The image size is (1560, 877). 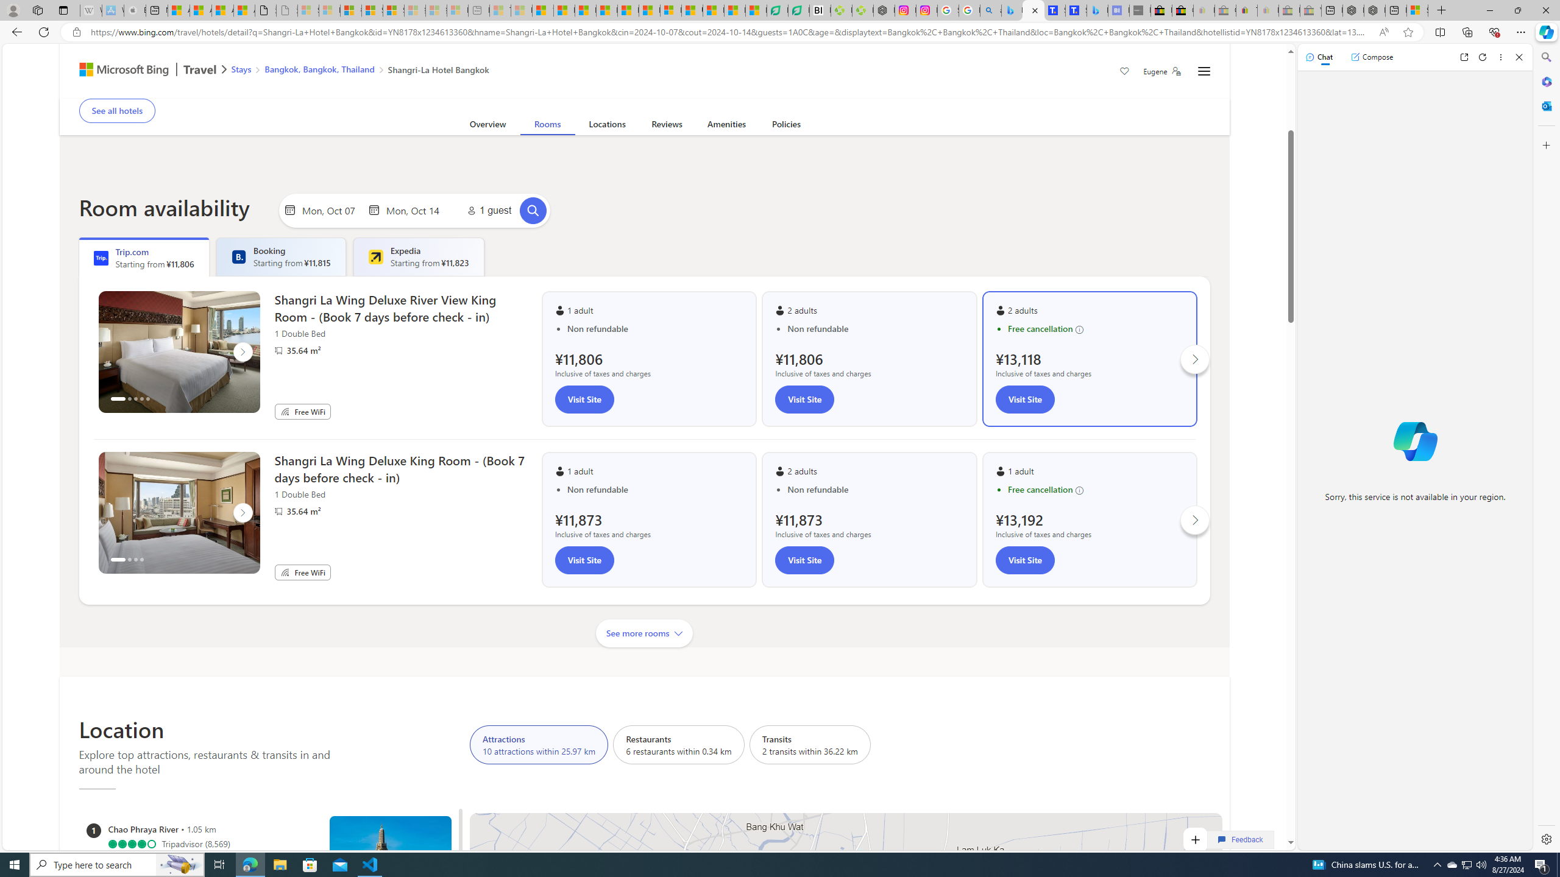 I want to click on Microsoft Bing Travel - Shangri-La Hotel Bangkok, so click(x=1097, y=10).